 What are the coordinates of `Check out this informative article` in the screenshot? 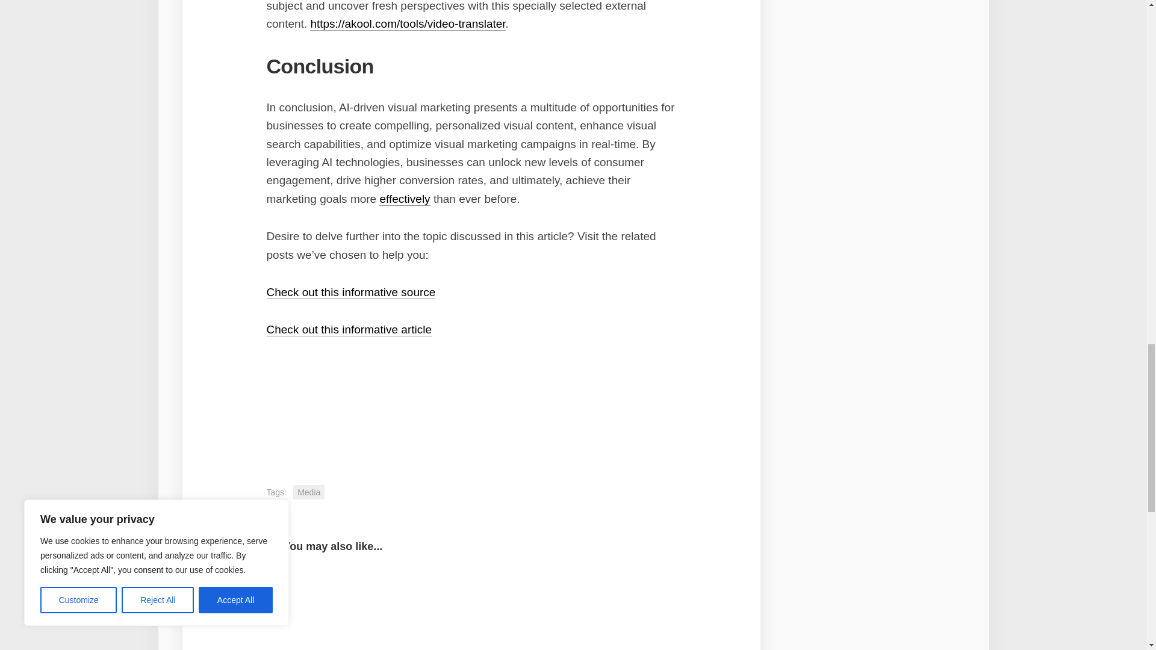 It's located at (348, 329).